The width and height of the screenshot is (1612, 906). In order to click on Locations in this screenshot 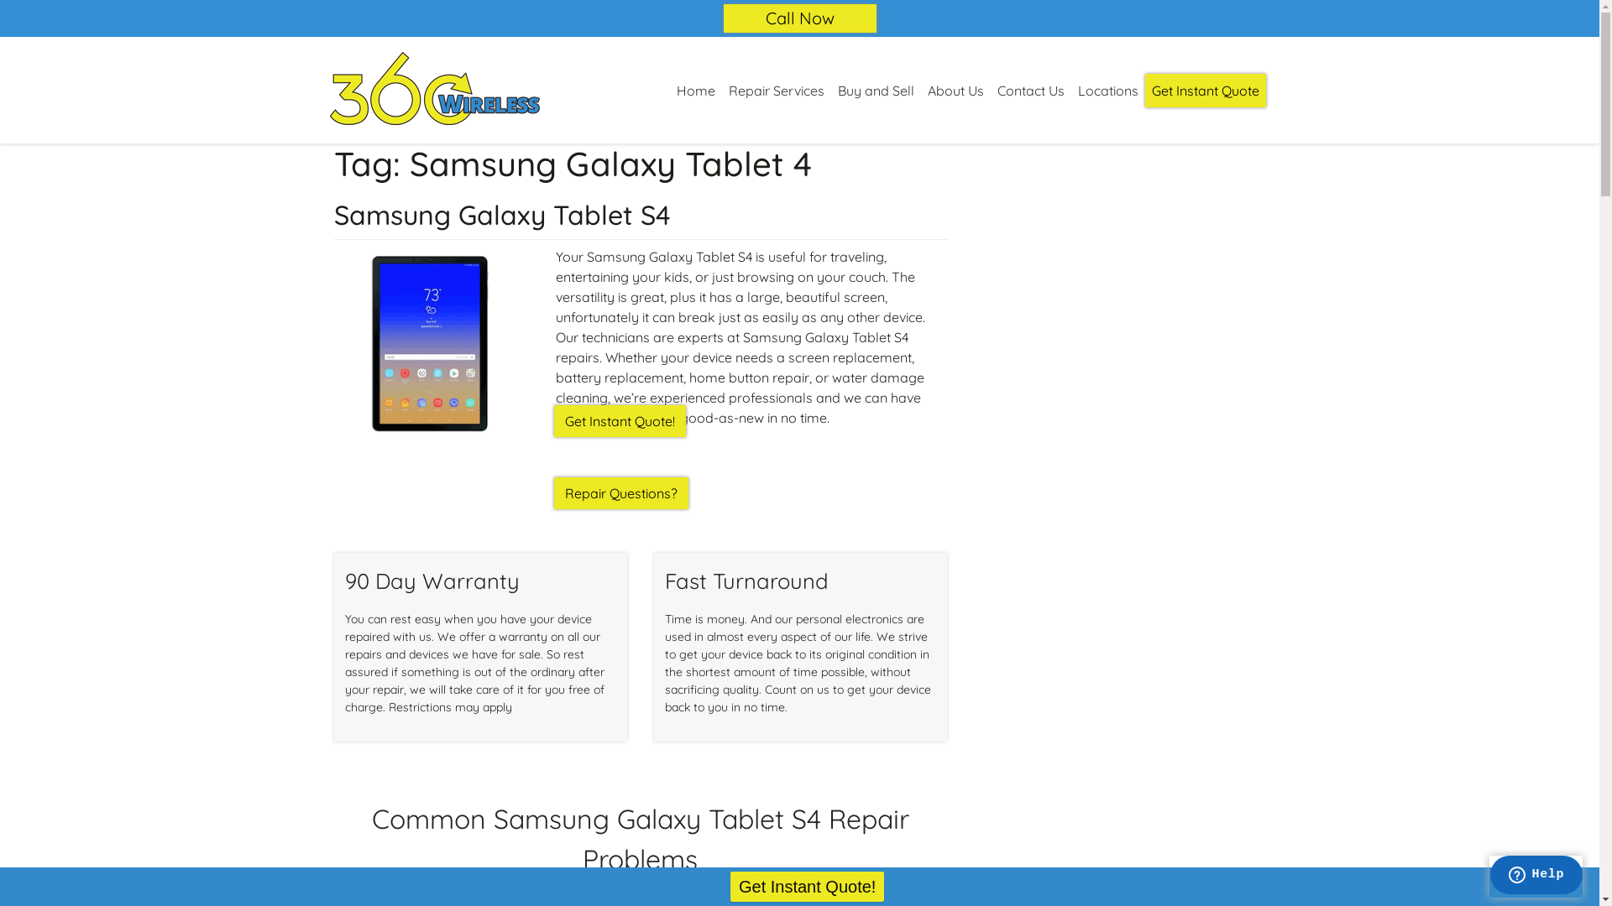, I will do `click(1108, 91)`.